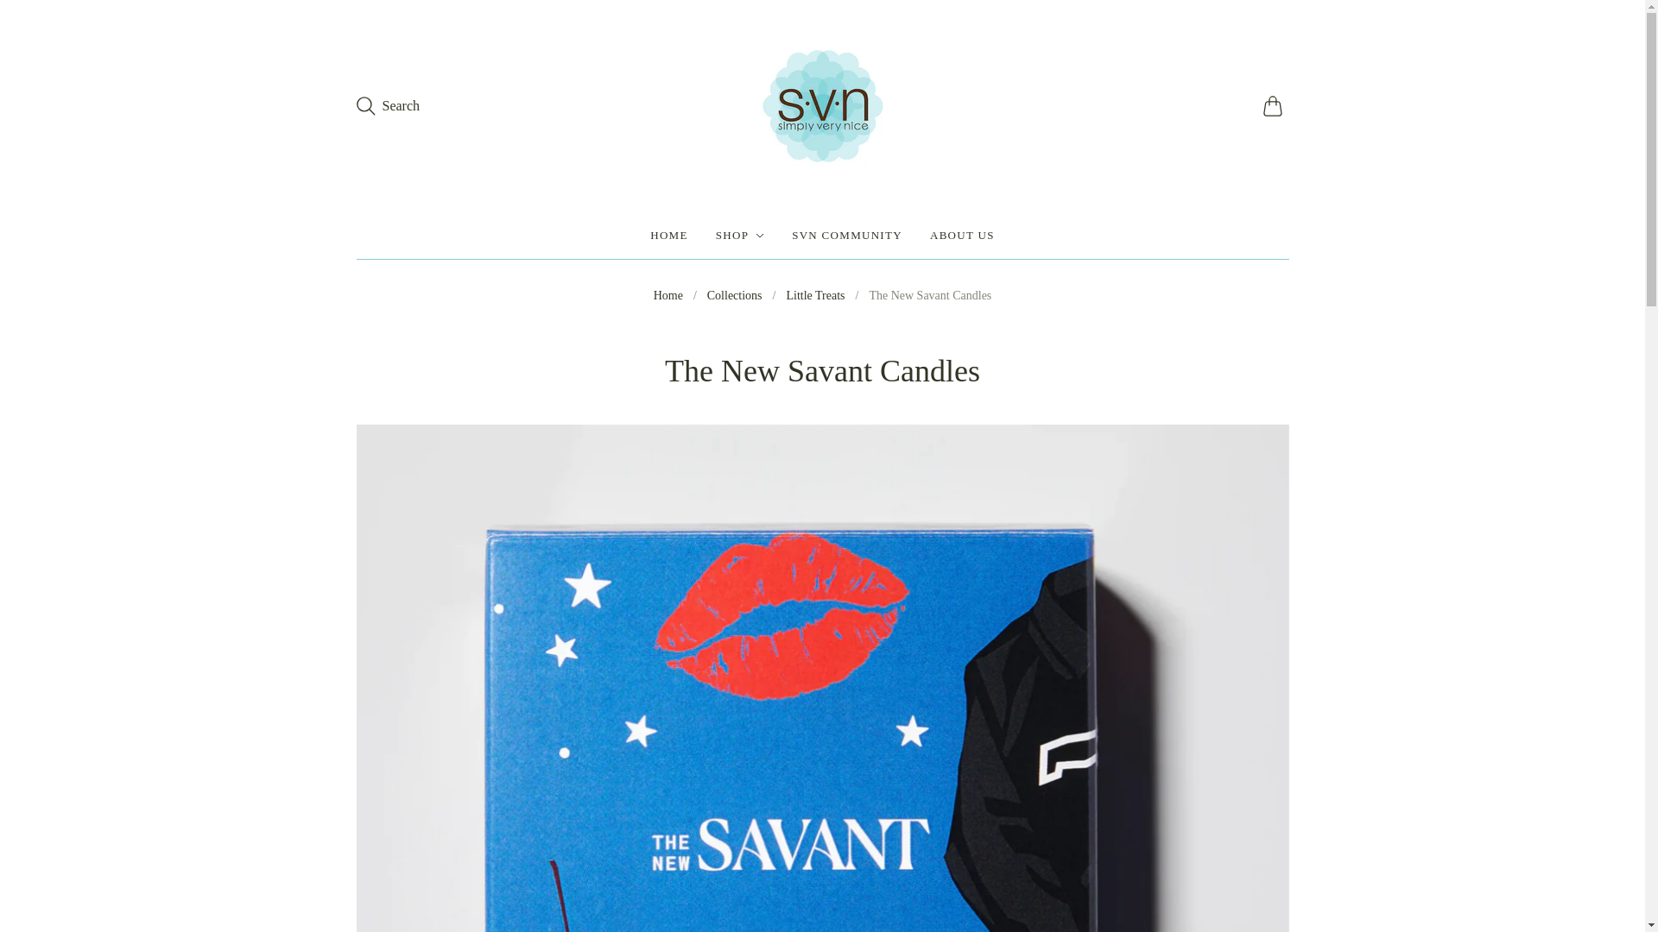  What do you see at coordinates (846, 235) in the screenshot?
I see `SVN COMMUNITY` at bounding box center [846, 235].